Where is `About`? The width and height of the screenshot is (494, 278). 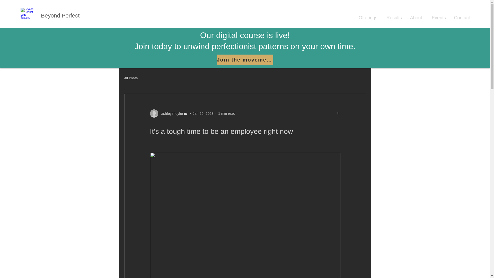 About is located at coordinates (416, 15).